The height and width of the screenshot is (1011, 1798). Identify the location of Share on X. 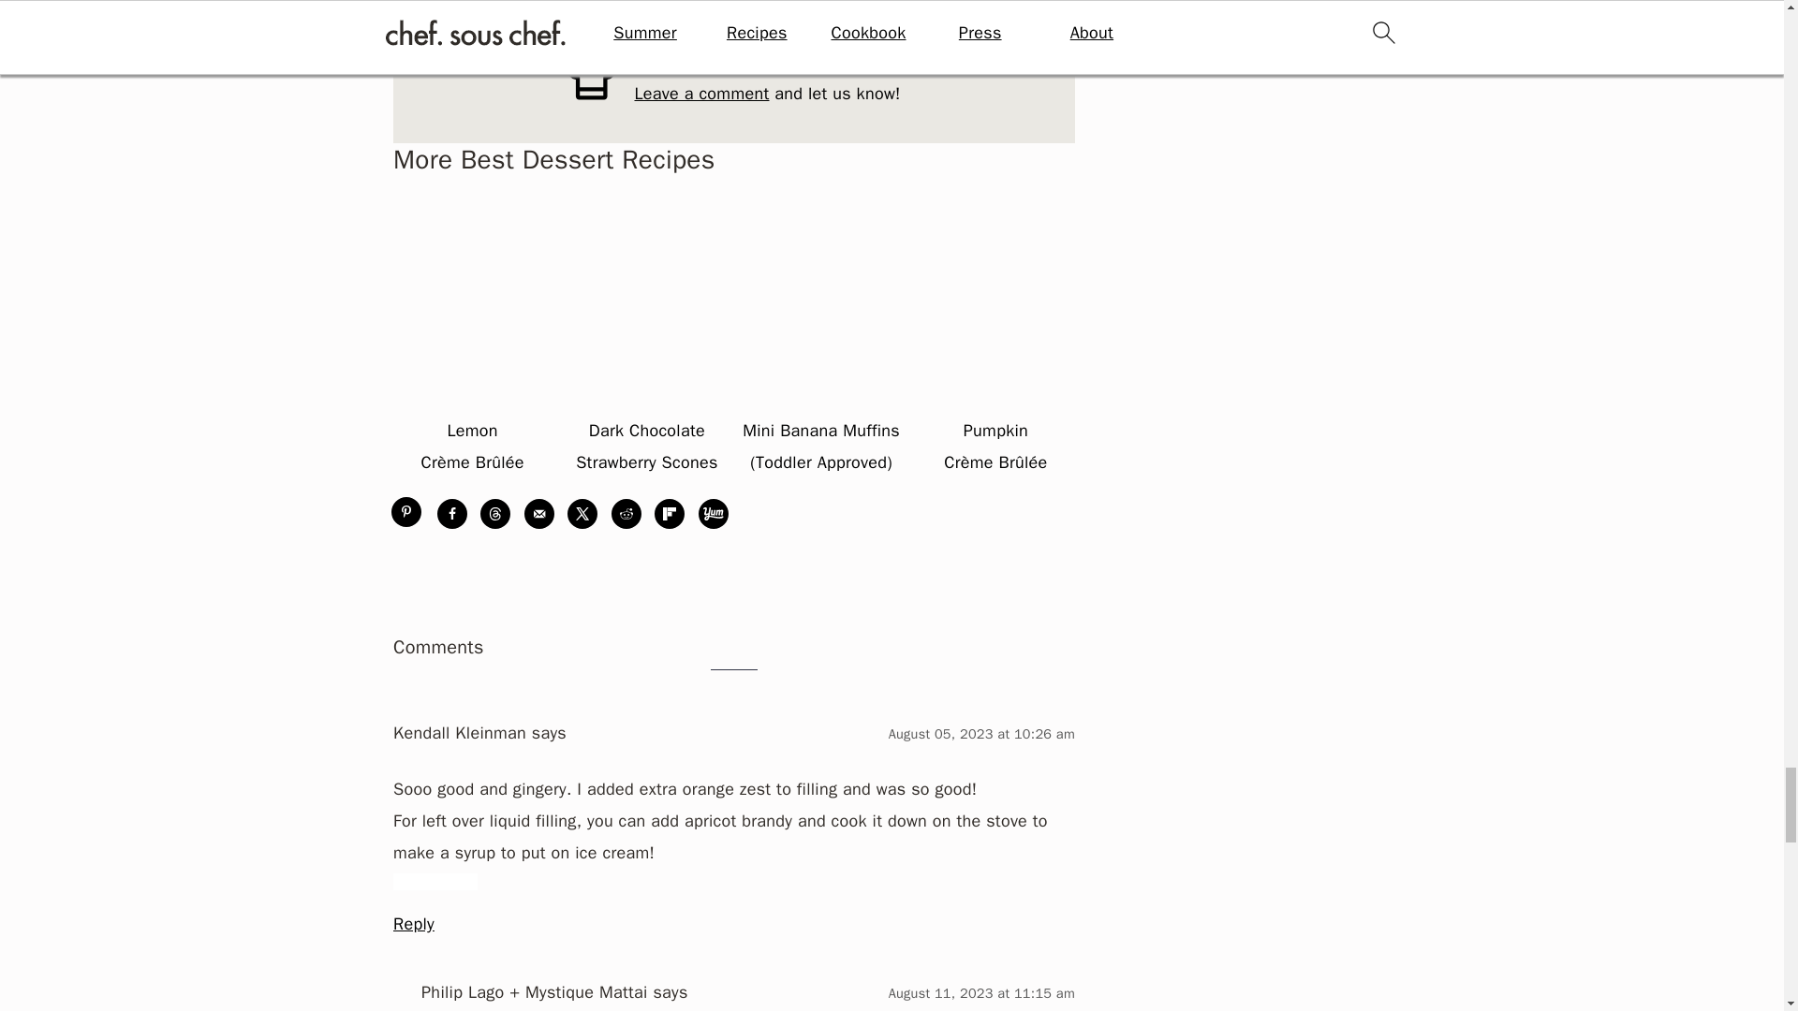
(582, 513).